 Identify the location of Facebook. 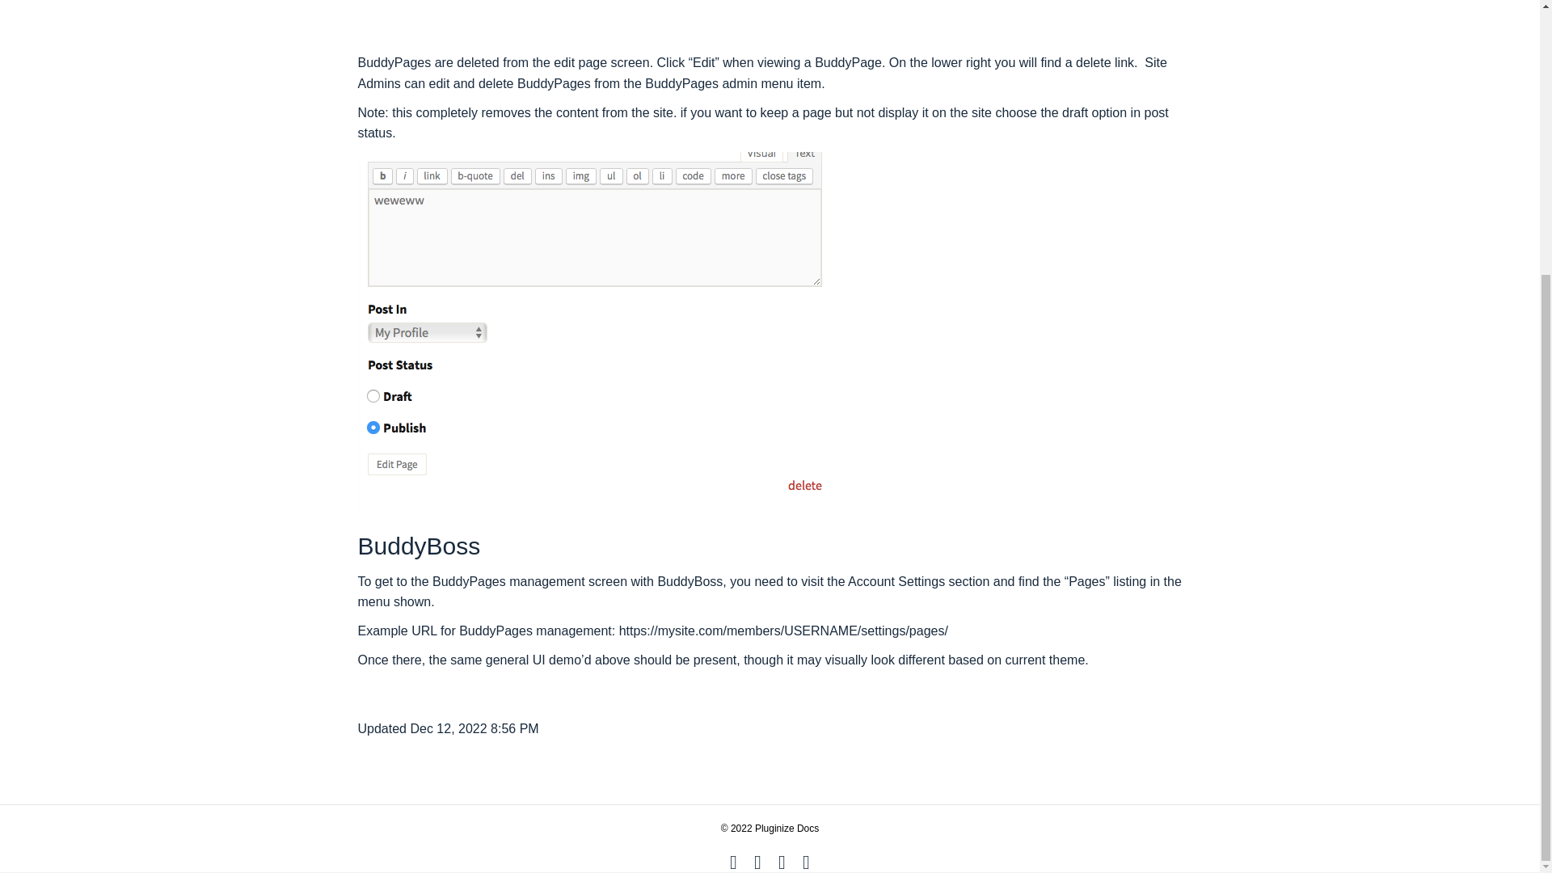
(732, 862).